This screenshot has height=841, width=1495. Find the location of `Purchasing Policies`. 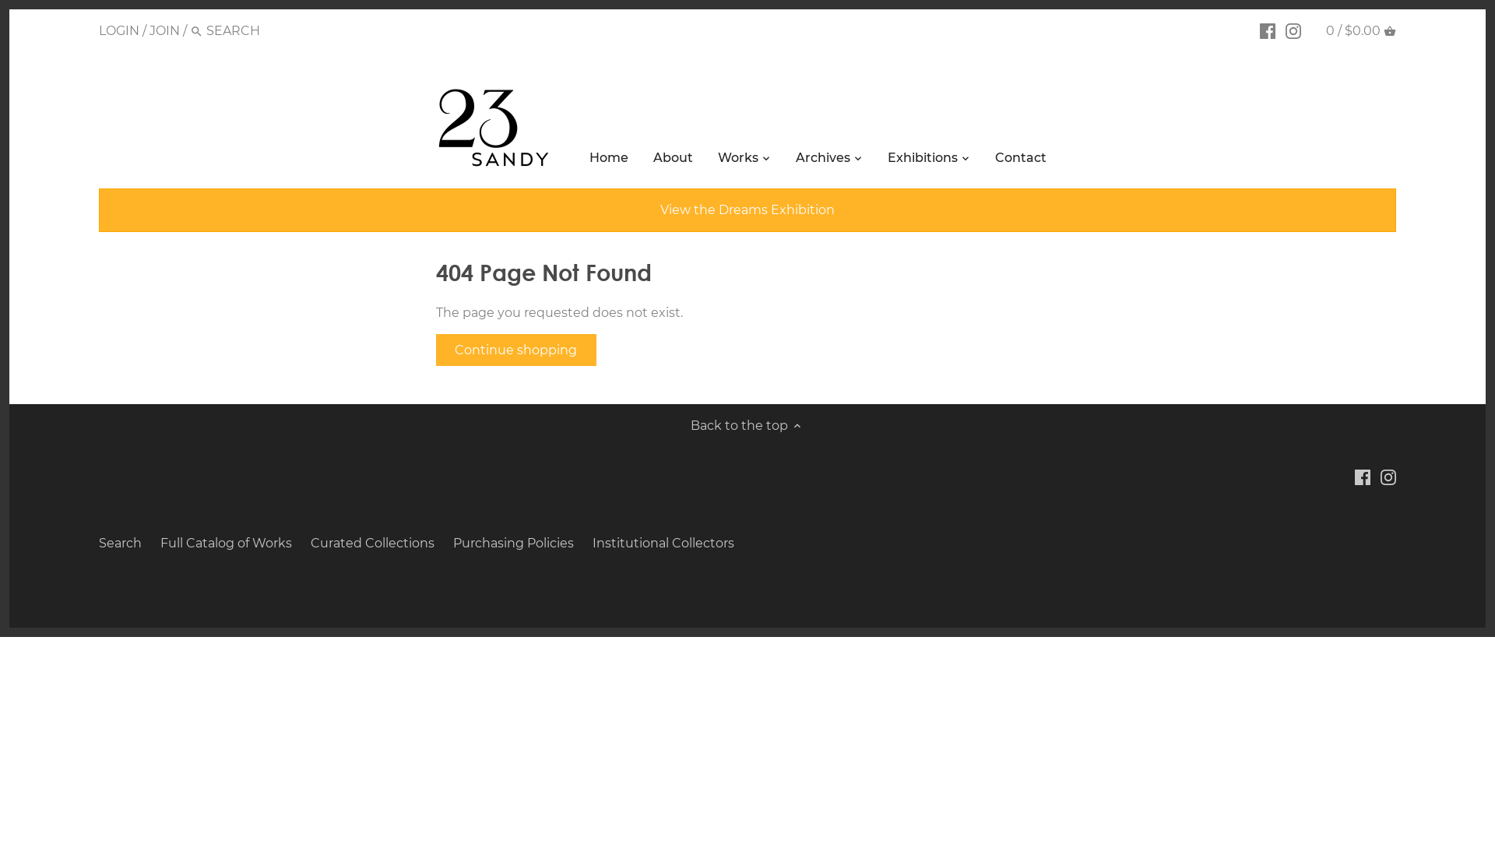

Purchasing Policies is located at coordinates (514, 544).